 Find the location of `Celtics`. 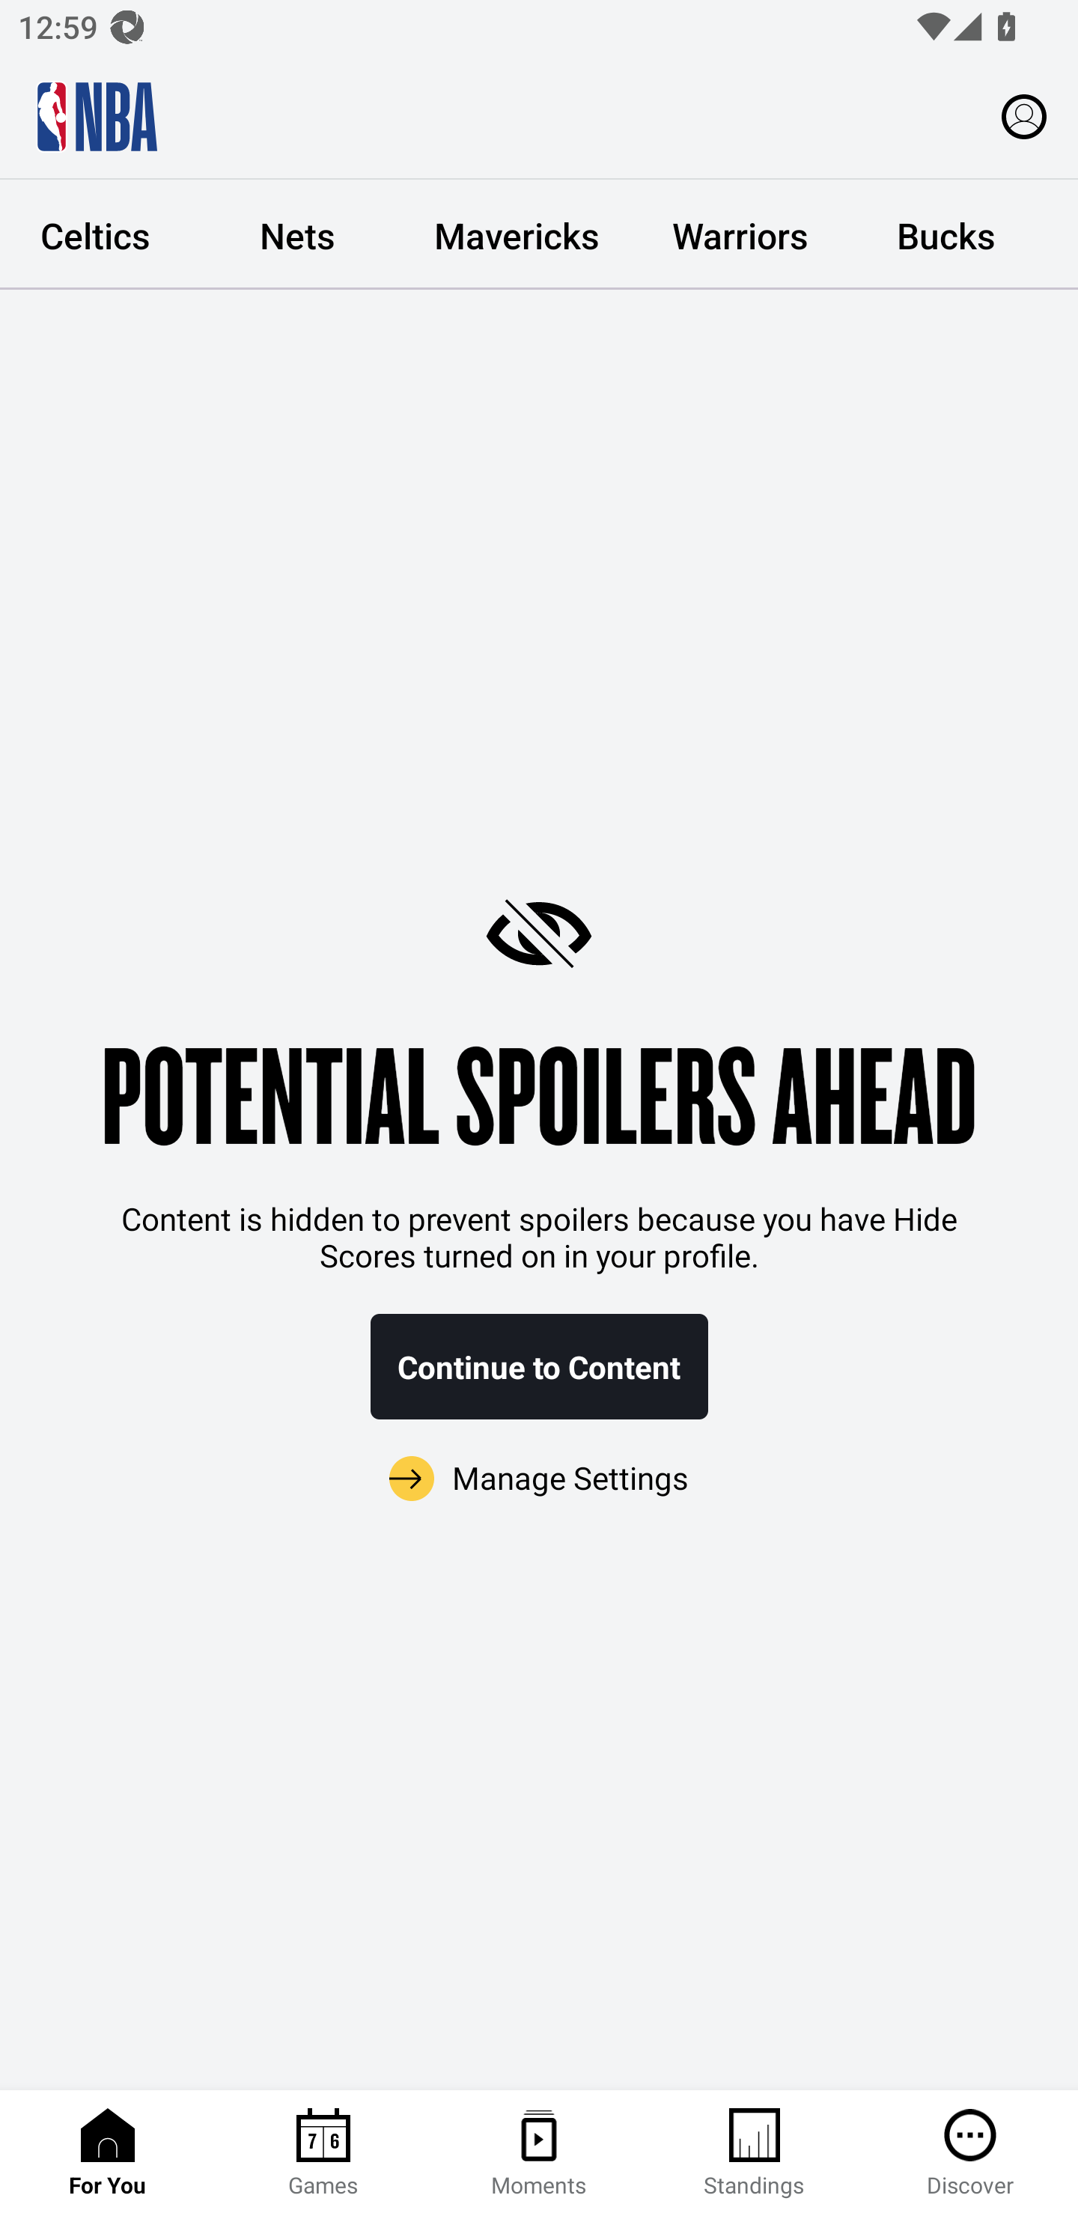

Celtics is located at coordinates (98, 235).